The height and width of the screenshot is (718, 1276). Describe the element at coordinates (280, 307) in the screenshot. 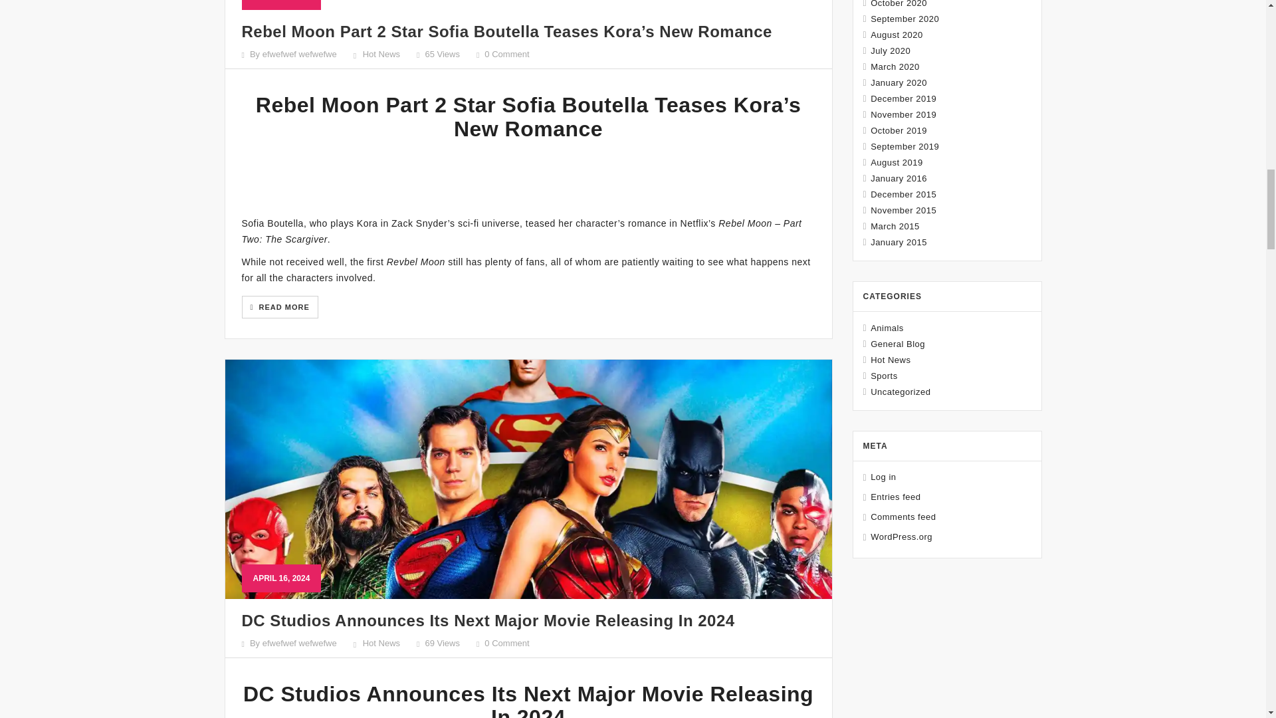

I see `READ MORE` at that location.